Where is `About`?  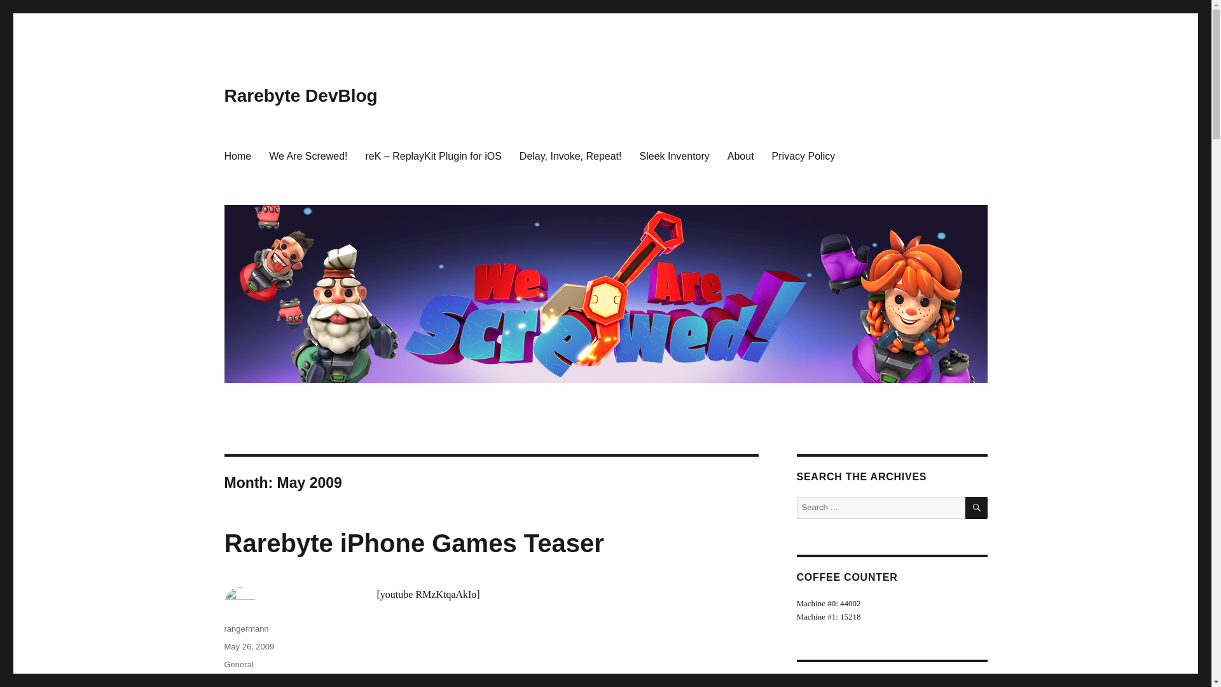 About is located at coordinates (741, 155).